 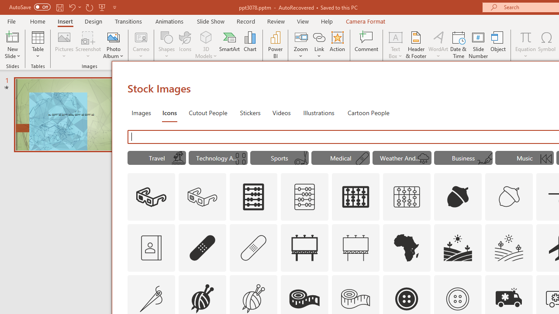 What do you see at coordinates (250, 44) in the screenshot?
I see `Chart...` at bounding box center [250, 44].